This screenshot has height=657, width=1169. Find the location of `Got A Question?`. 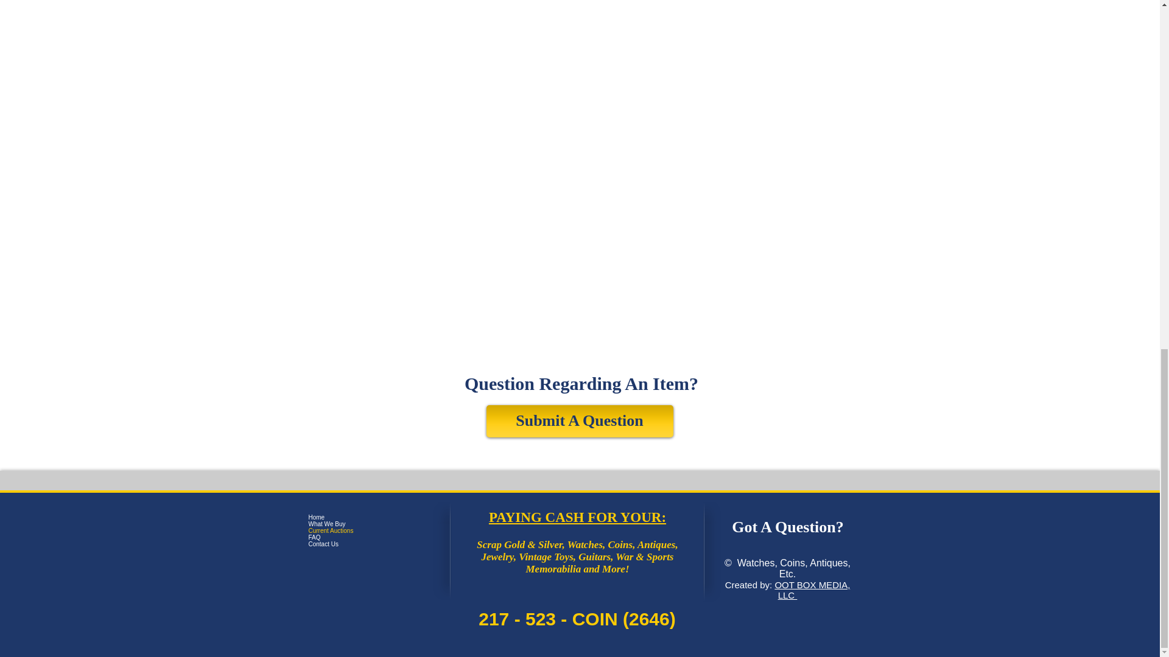

Got A Question? is located at coordinates (788, 527).